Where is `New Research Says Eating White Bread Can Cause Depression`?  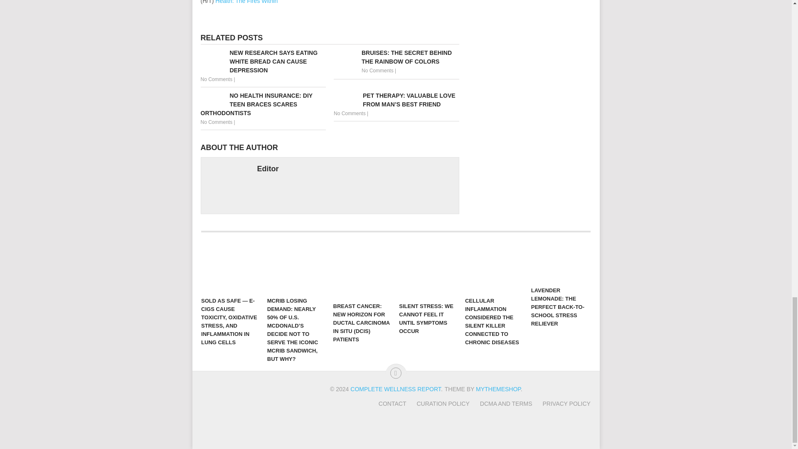
New Research Says Eating White Bread Can Cause Depression is located at coordinates (263, 62).